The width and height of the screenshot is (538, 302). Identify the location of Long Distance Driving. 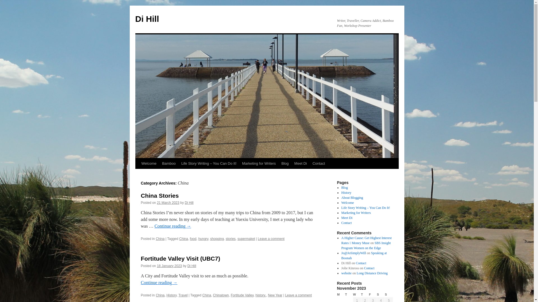
(372, 273).